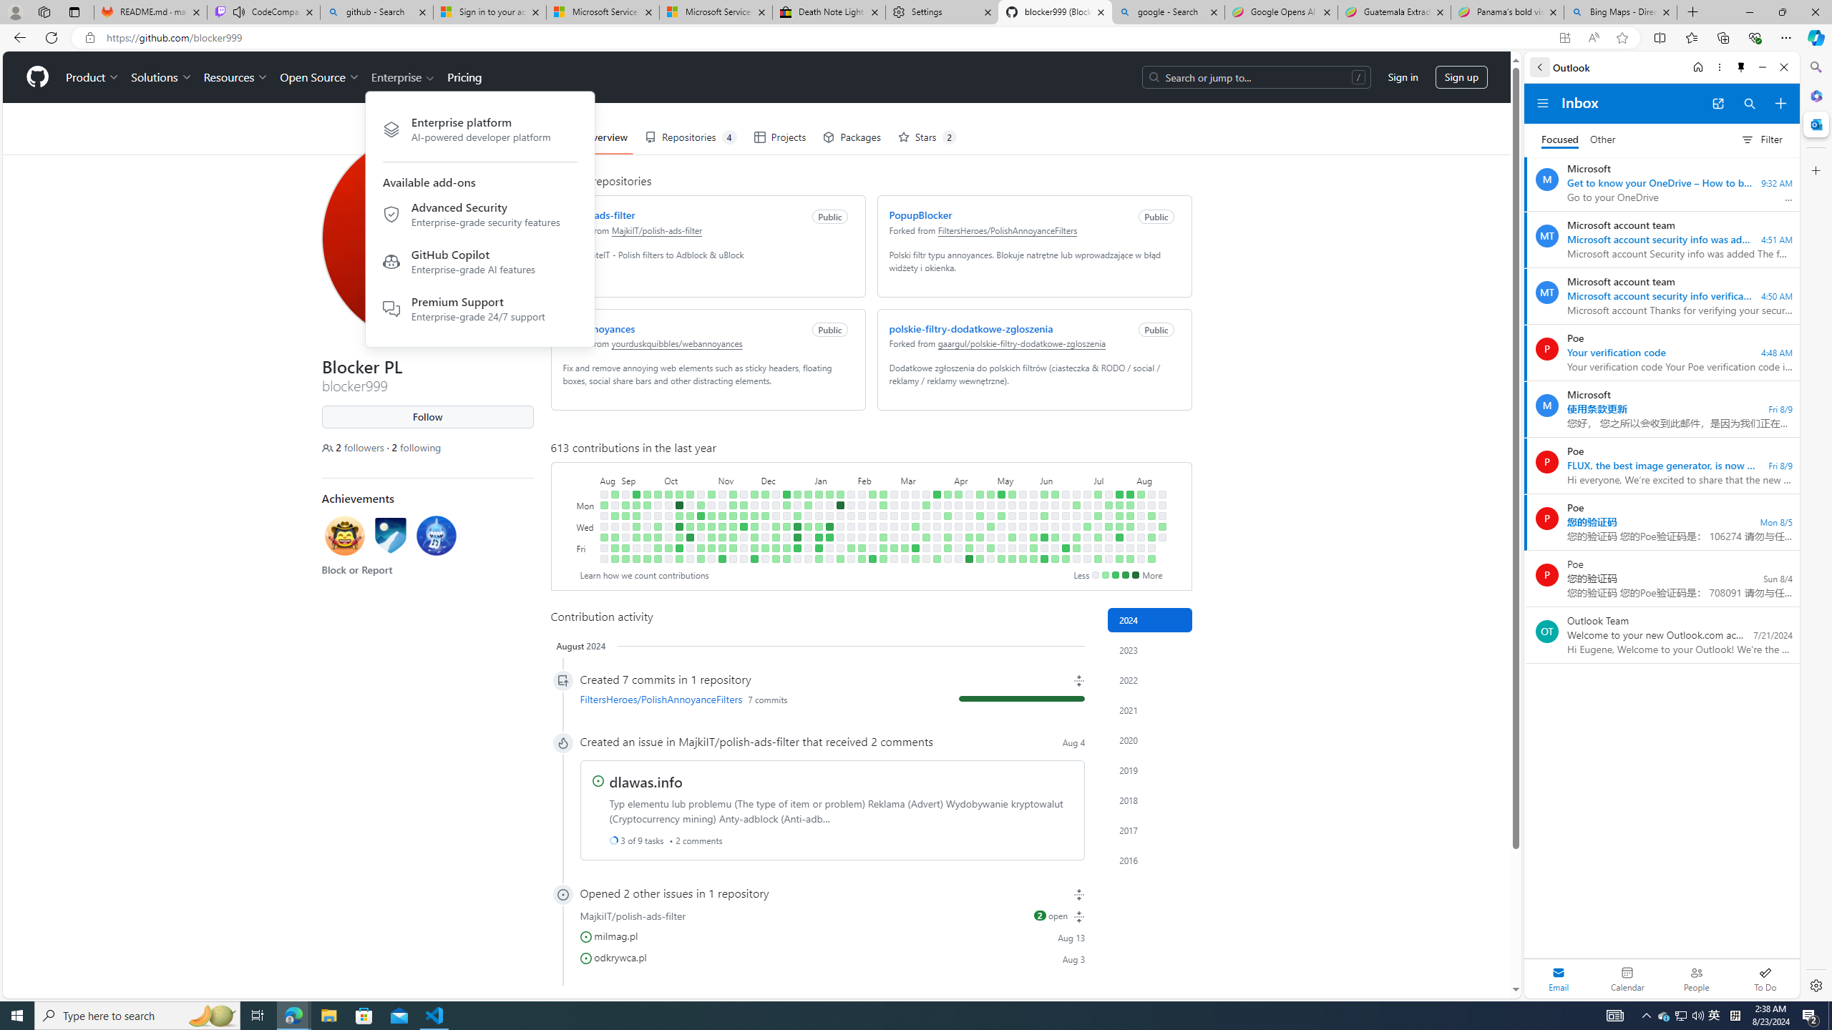 Image resolution: width=1832 pixels, height=1030 pixels. I want to click on Focused, so click(1560, 140).